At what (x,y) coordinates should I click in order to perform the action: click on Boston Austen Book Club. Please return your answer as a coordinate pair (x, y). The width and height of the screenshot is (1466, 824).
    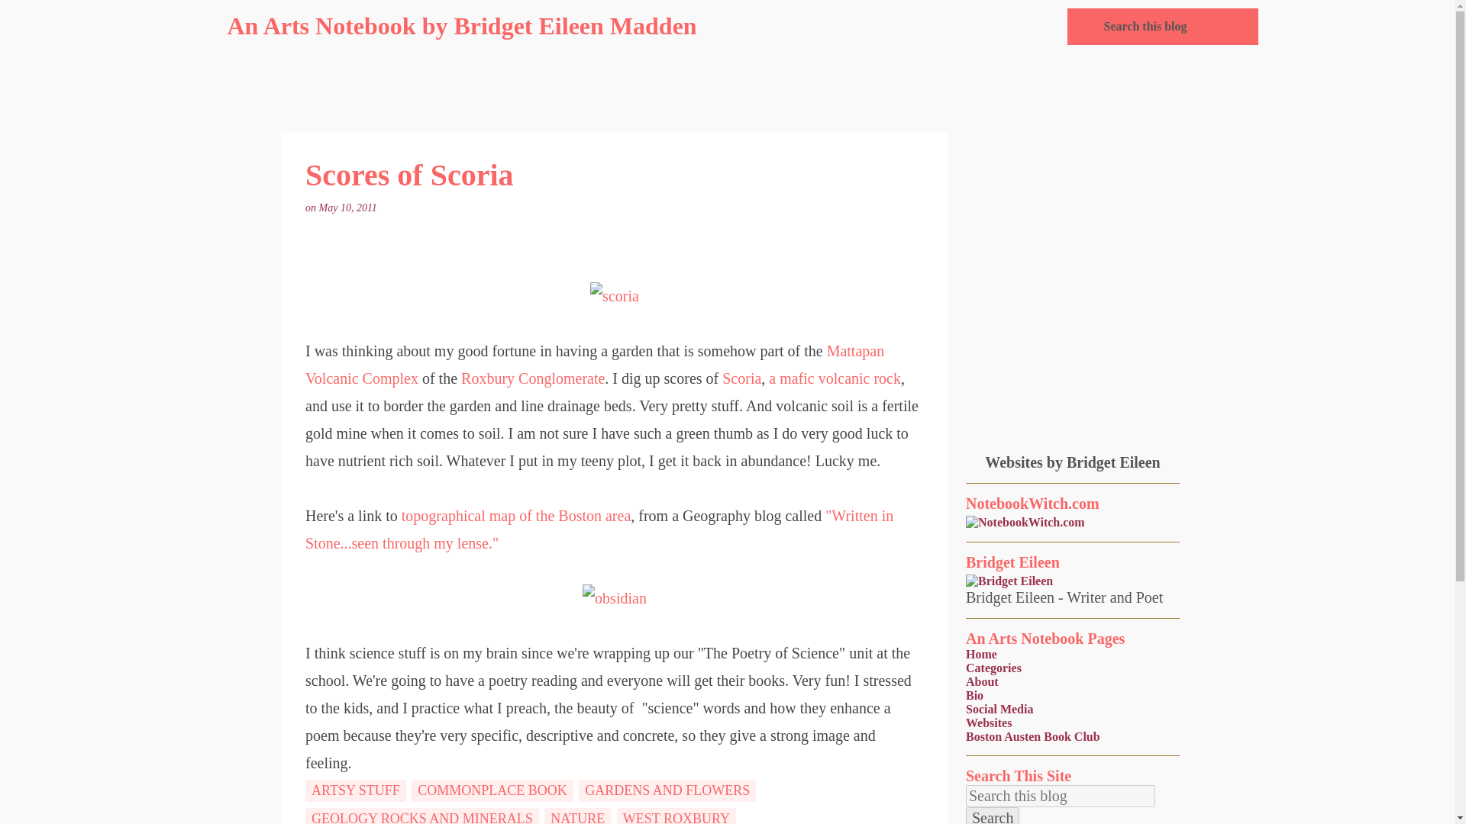
    Looking at the image, I should click on (1033, 736).